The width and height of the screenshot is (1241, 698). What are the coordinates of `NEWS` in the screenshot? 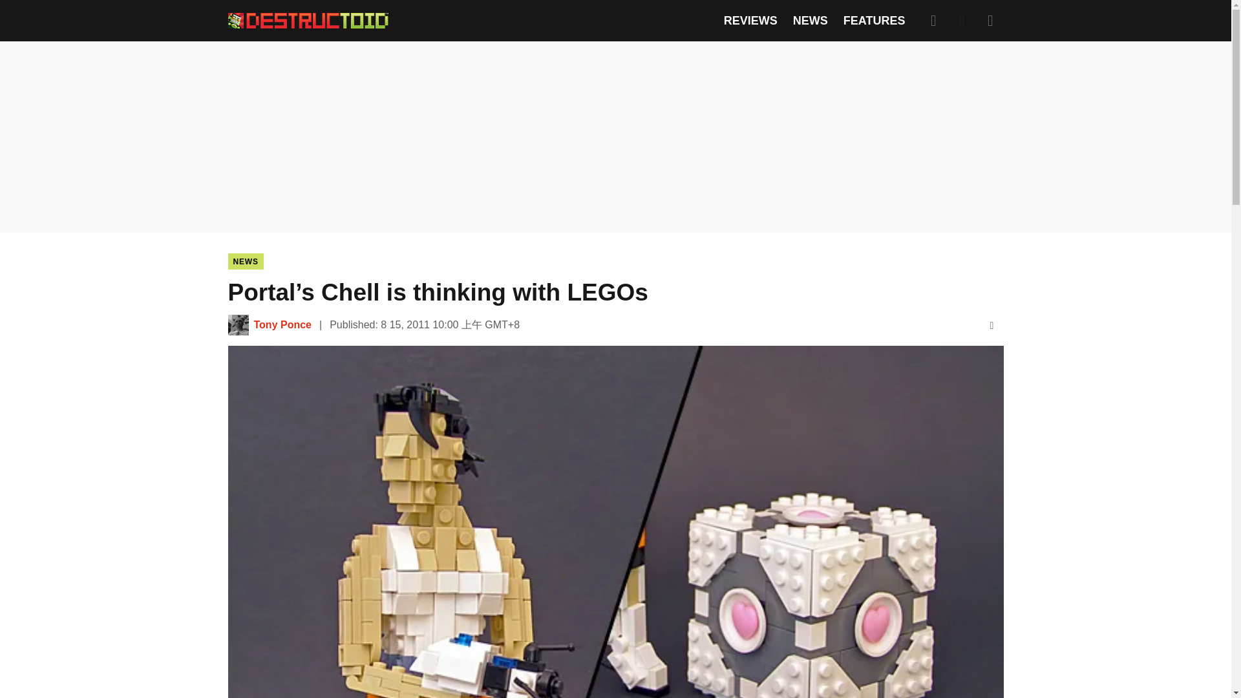 It's located at (810, 21).